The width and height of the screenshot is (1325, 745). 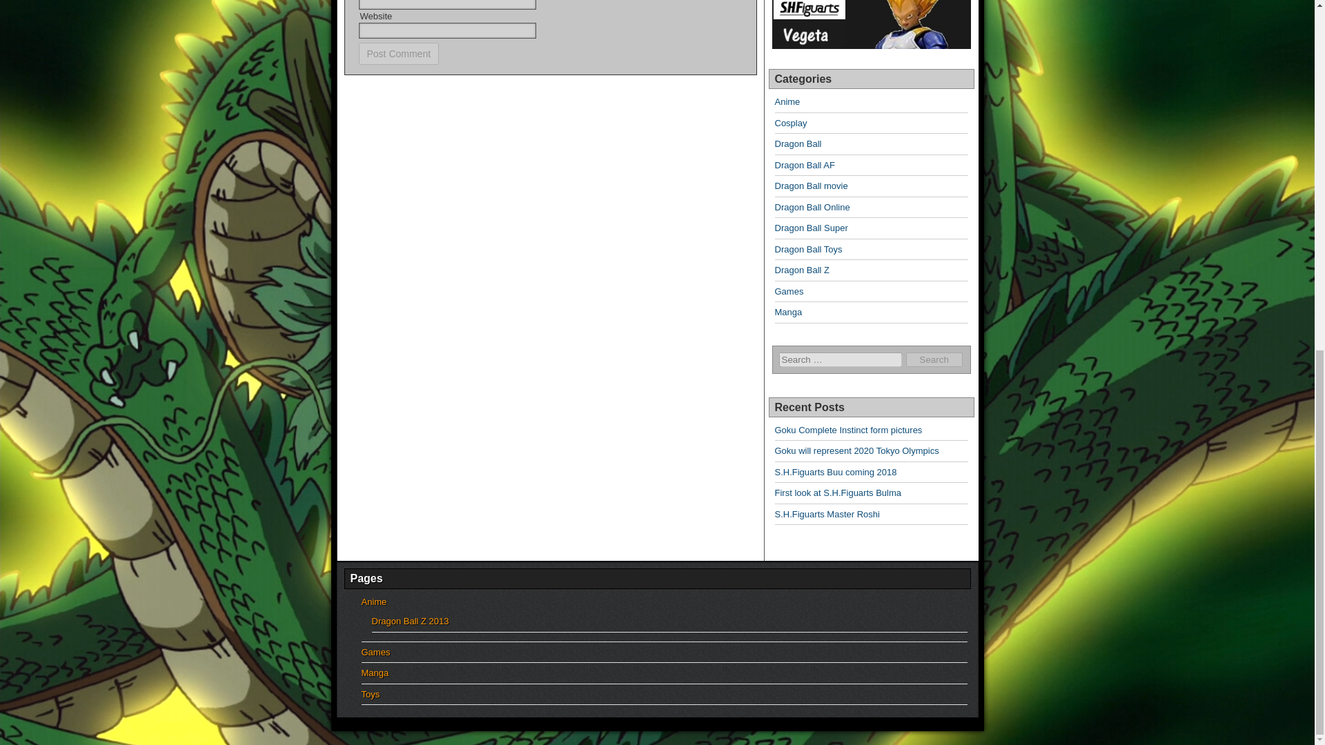 I want to click on Dragon Ball Super, so click(x=810, y=228).